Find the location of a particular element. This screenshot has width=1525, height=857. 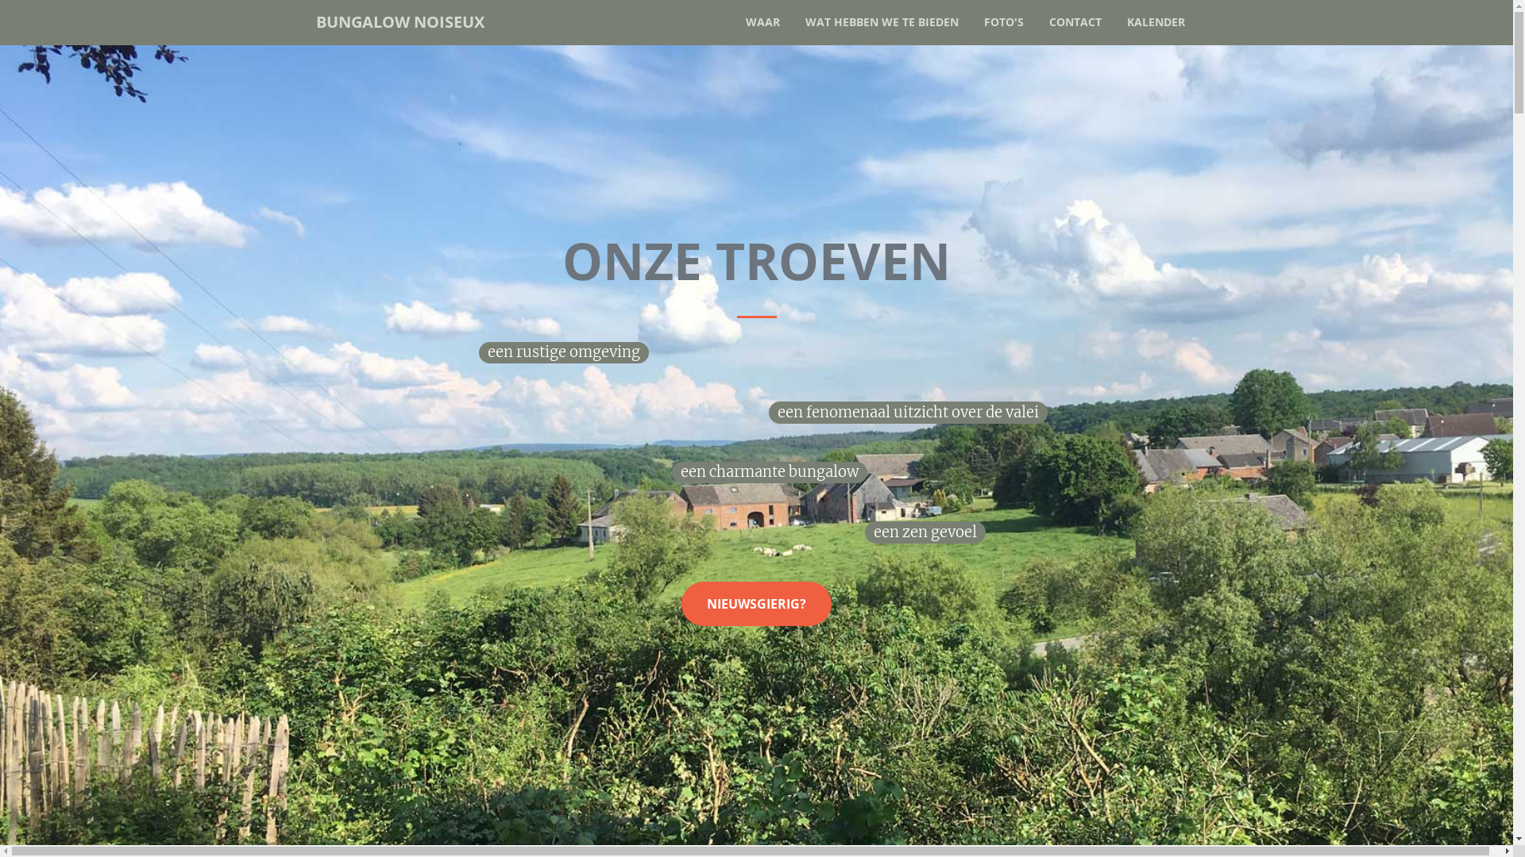

WAAR is located at coordinates (762, 22).